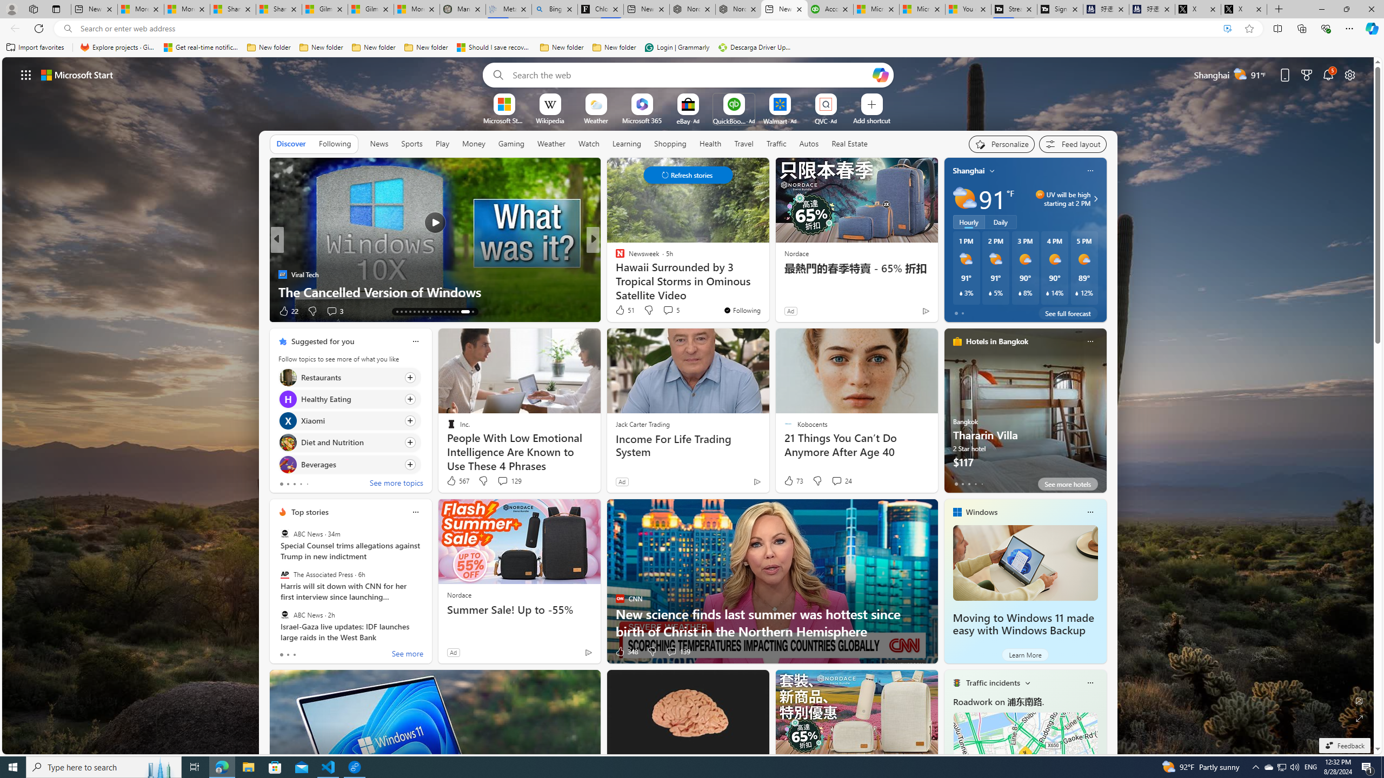  Describe the element at coordinates (626, 143) in the screenshot. I see `Learning` at that location.